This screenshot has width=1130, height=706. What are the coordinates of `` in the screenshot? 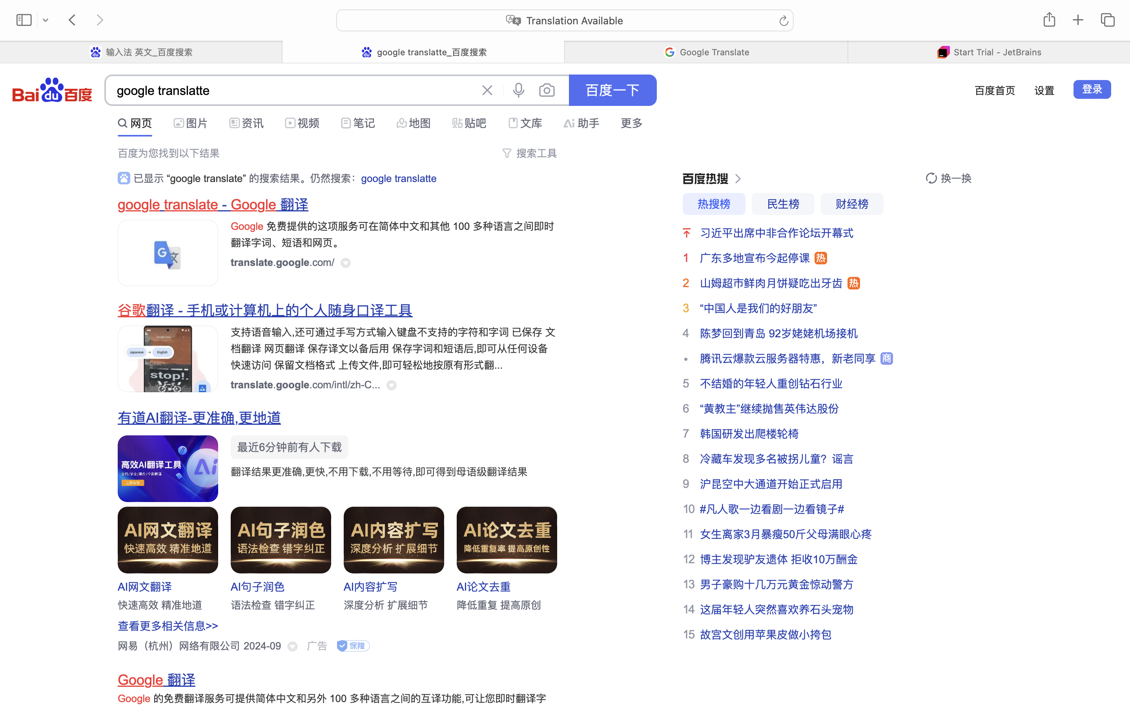 It's located at (687, 233).